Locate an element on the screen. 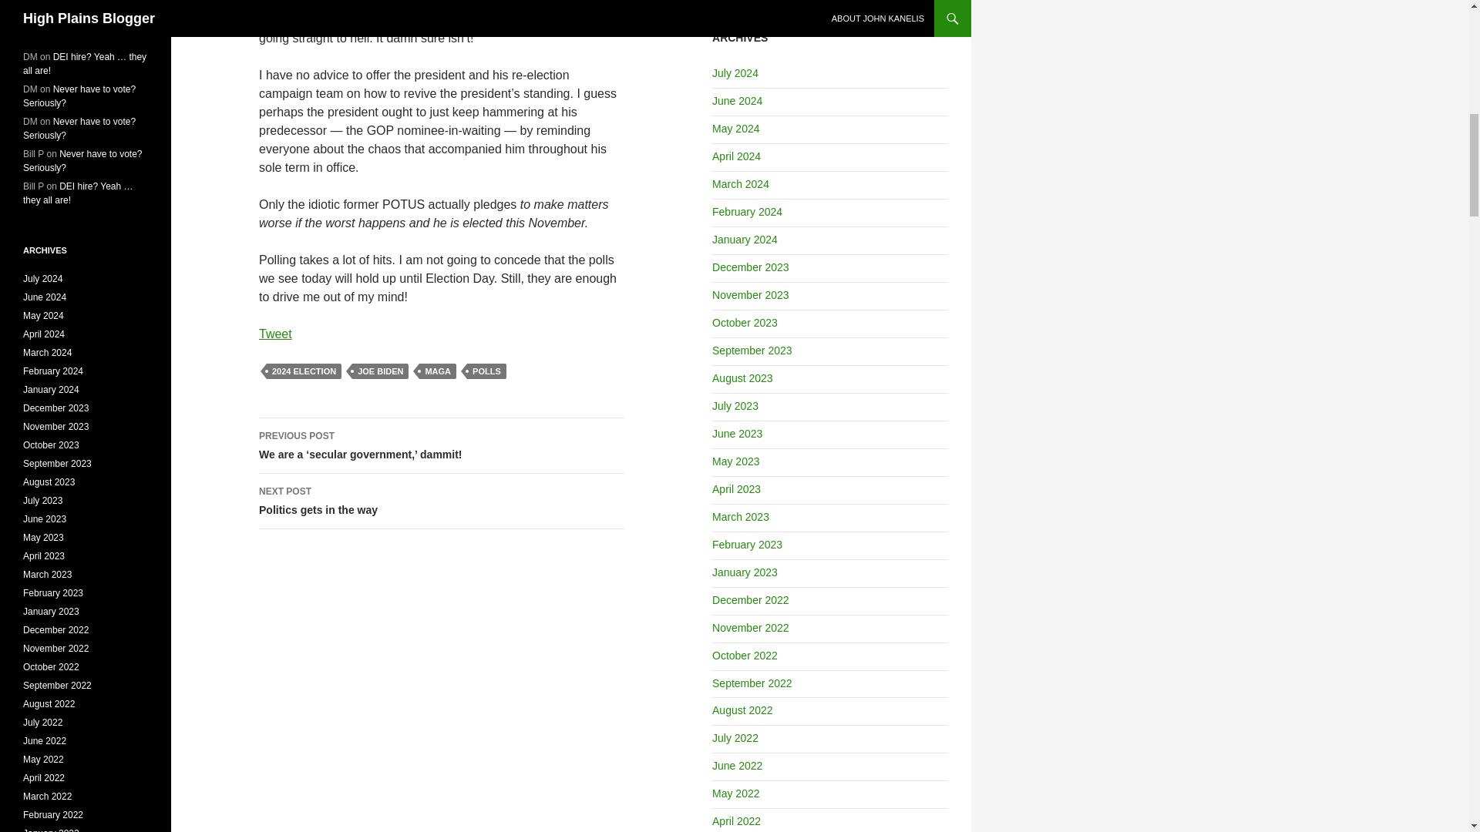 This screenshot has height=832, width=1480. Tweet is located at coordinates (745, 239).